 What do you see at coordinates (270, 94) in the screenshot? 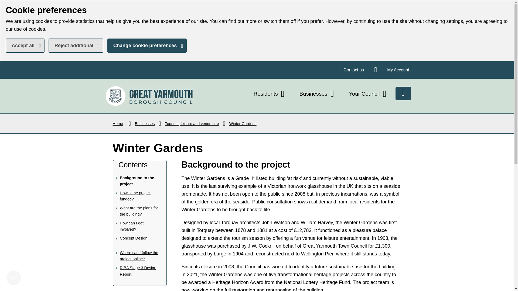
I see `Listen with the ReachDeck Toolbar` at bounding box center [270, 94].